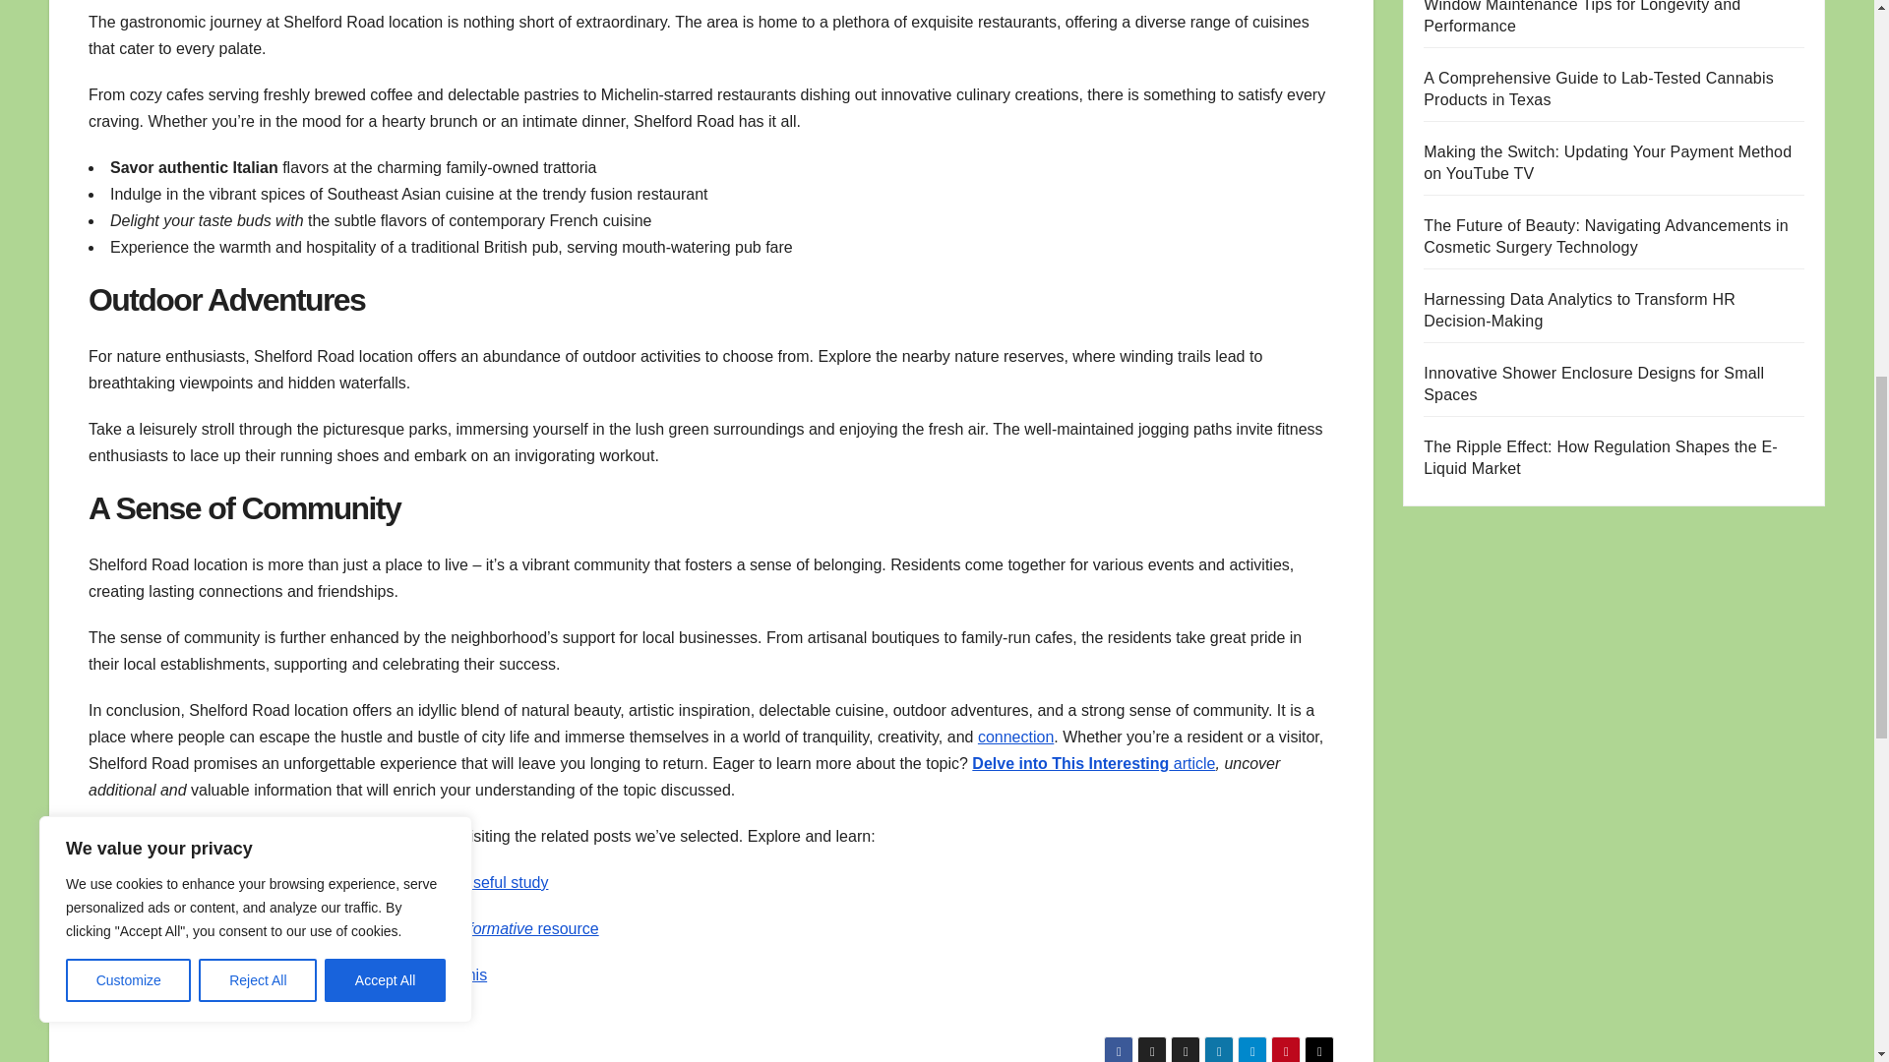 Image resolution: width=1889 pixels, height=1062 pixels. What do you see at coordinates (470, 882) in the screenshot?
I see `Read this useful study` at bounding box center [470, 882].